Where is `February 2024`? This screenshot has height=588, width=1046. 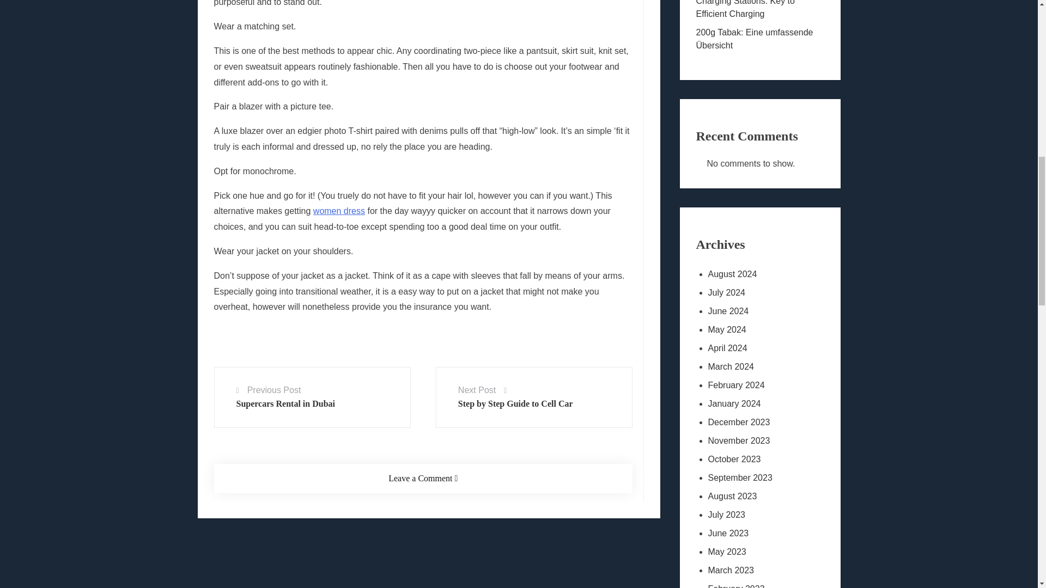 February 2024 is located at coordinates (760, 385).